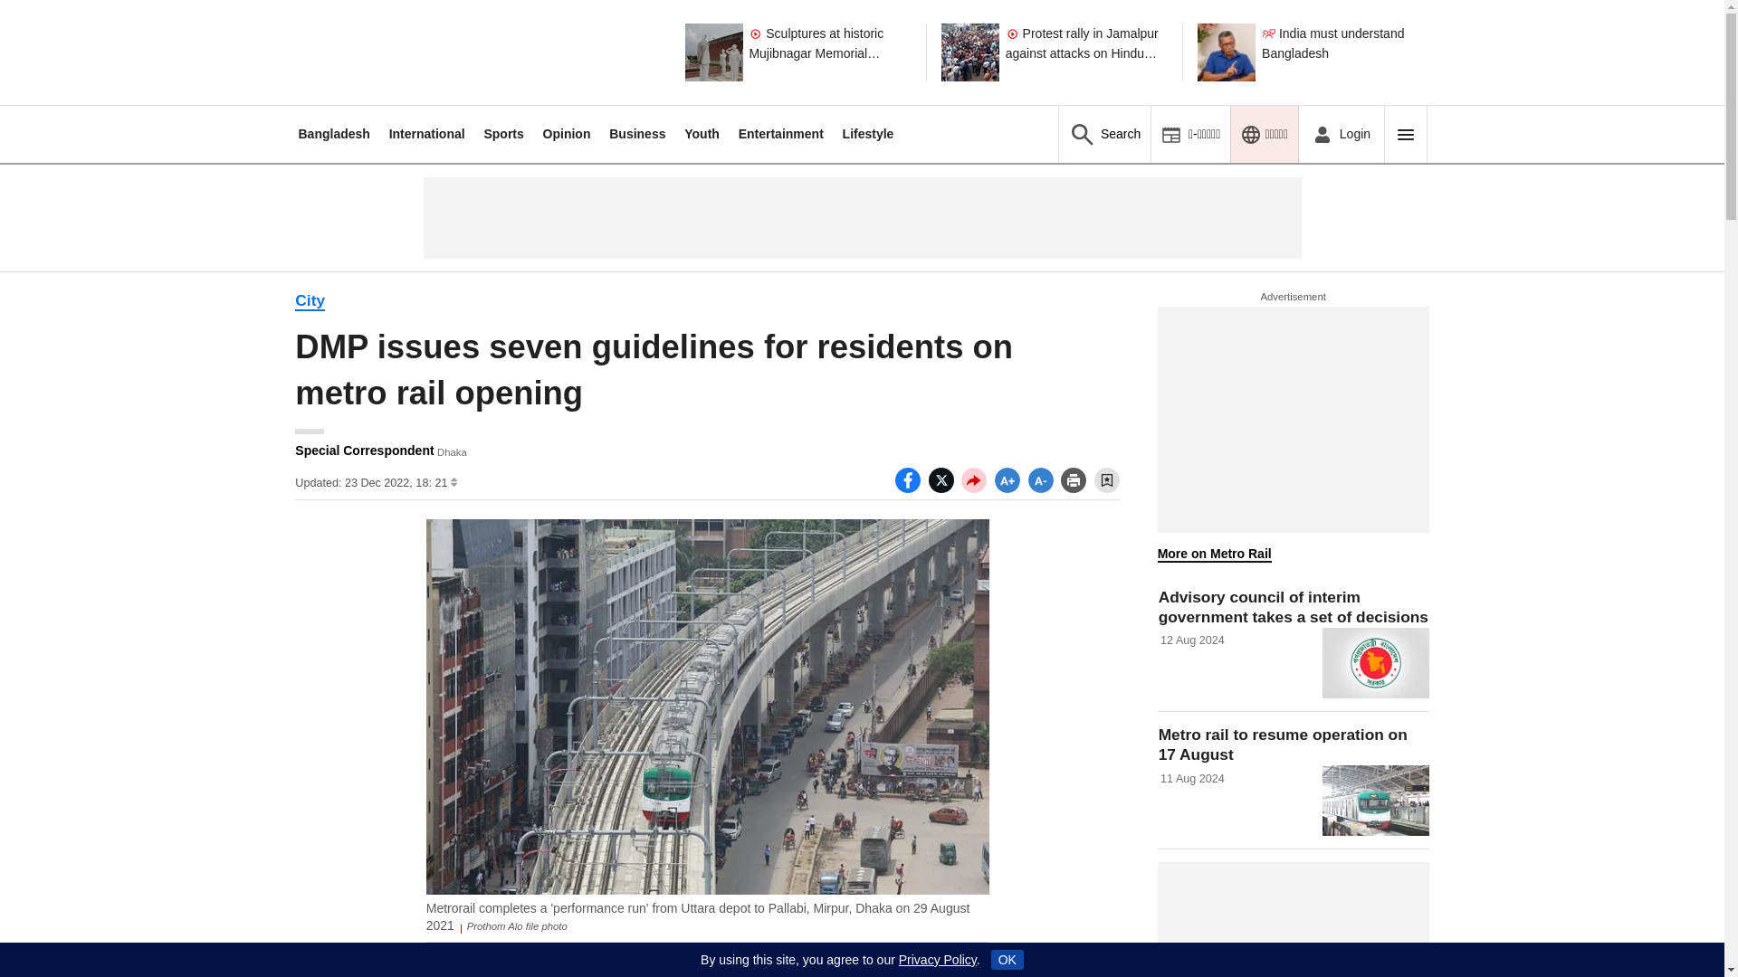 This screenshot has width=1738, height=977. Describe the element at coordinates (702, 134) in the screenshot. I see `Youth` at that location.